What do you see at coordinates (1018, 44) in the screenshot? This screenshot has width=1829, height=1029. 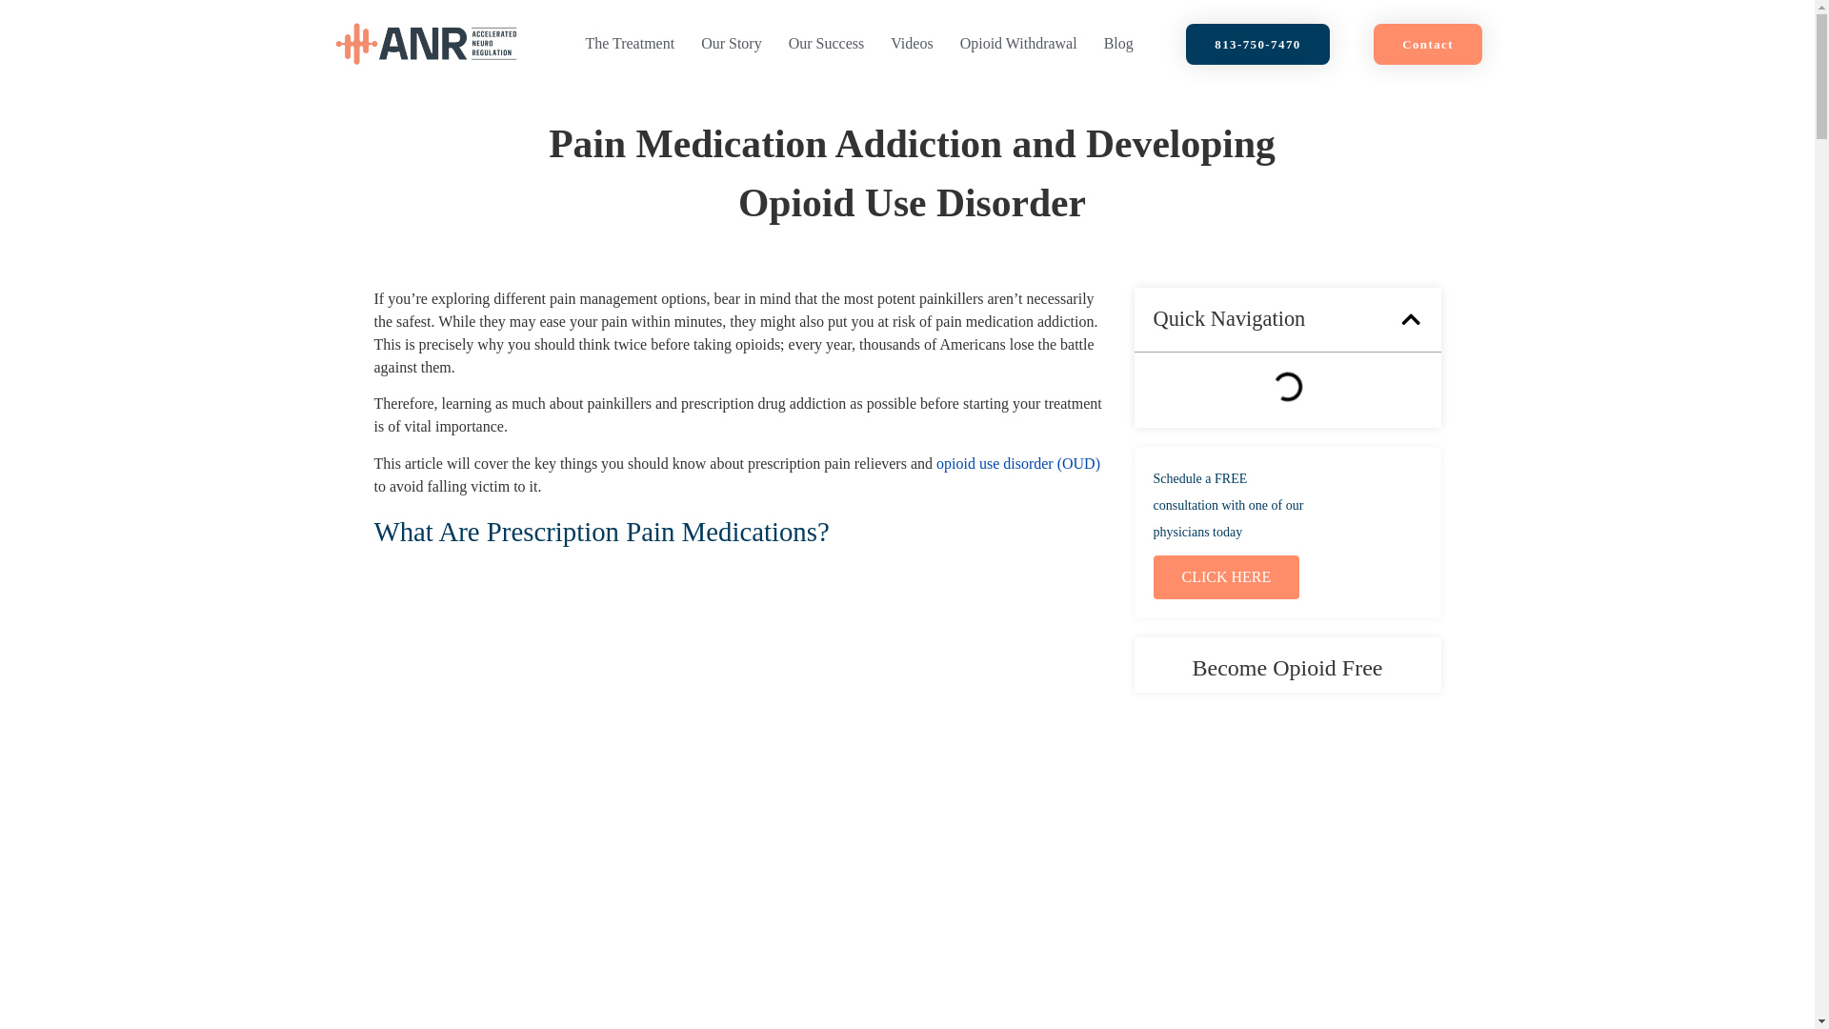 I see `Opioid Withdrawal` at bounding box center [1018, 44].